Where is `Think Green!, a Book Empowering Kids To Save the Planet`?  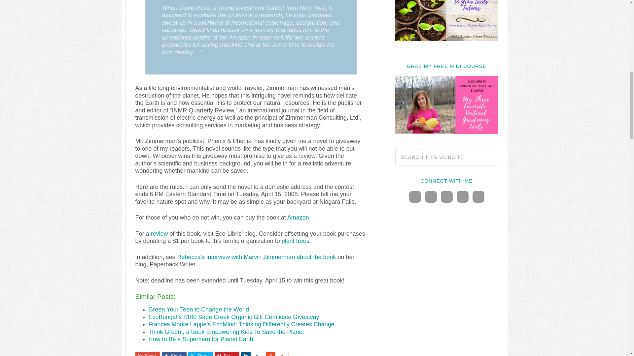 Think Green!, a Book Empowering Kids To Save the Planet is located at coordinates (226, 332).